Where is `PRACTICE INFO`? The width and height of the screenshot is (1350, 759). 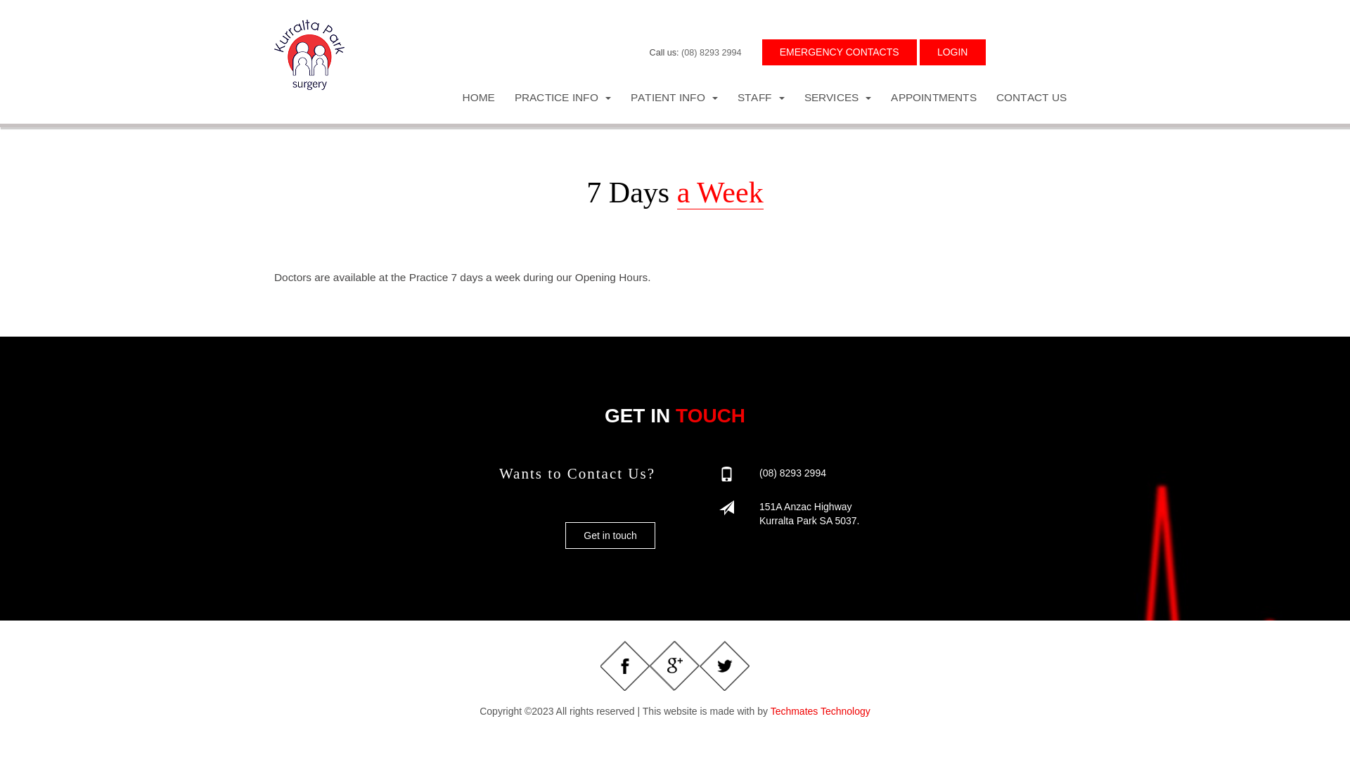
PRACTICE INFO is located at coordinates (562, 97).